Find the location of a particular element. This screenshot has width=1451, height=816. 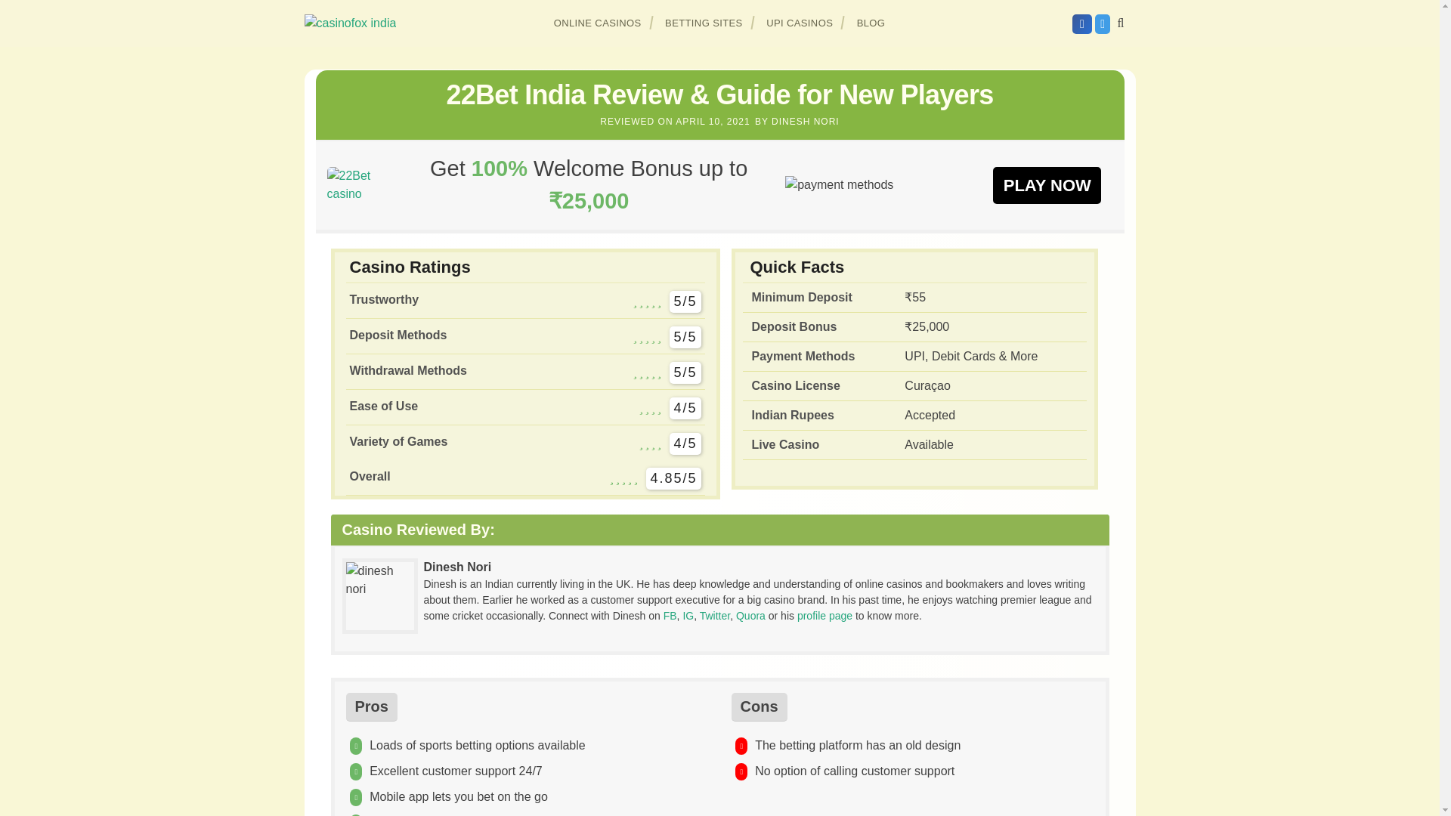

ONLINE CASINOS is located at coordinates (598, 23).